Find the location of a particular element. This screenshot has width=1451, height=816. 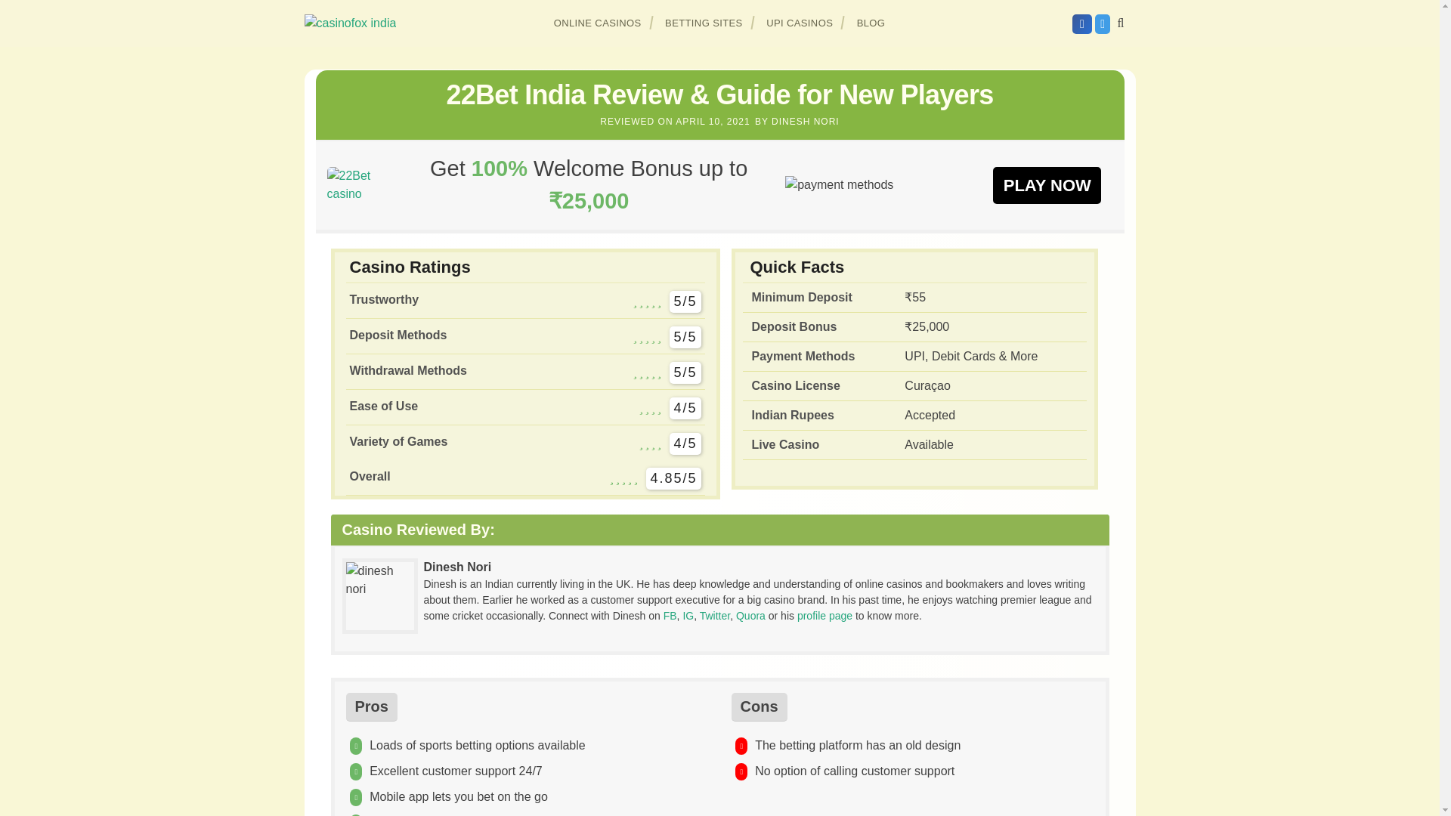

ONLINE CASINOS is located at coordinates (598, 23).